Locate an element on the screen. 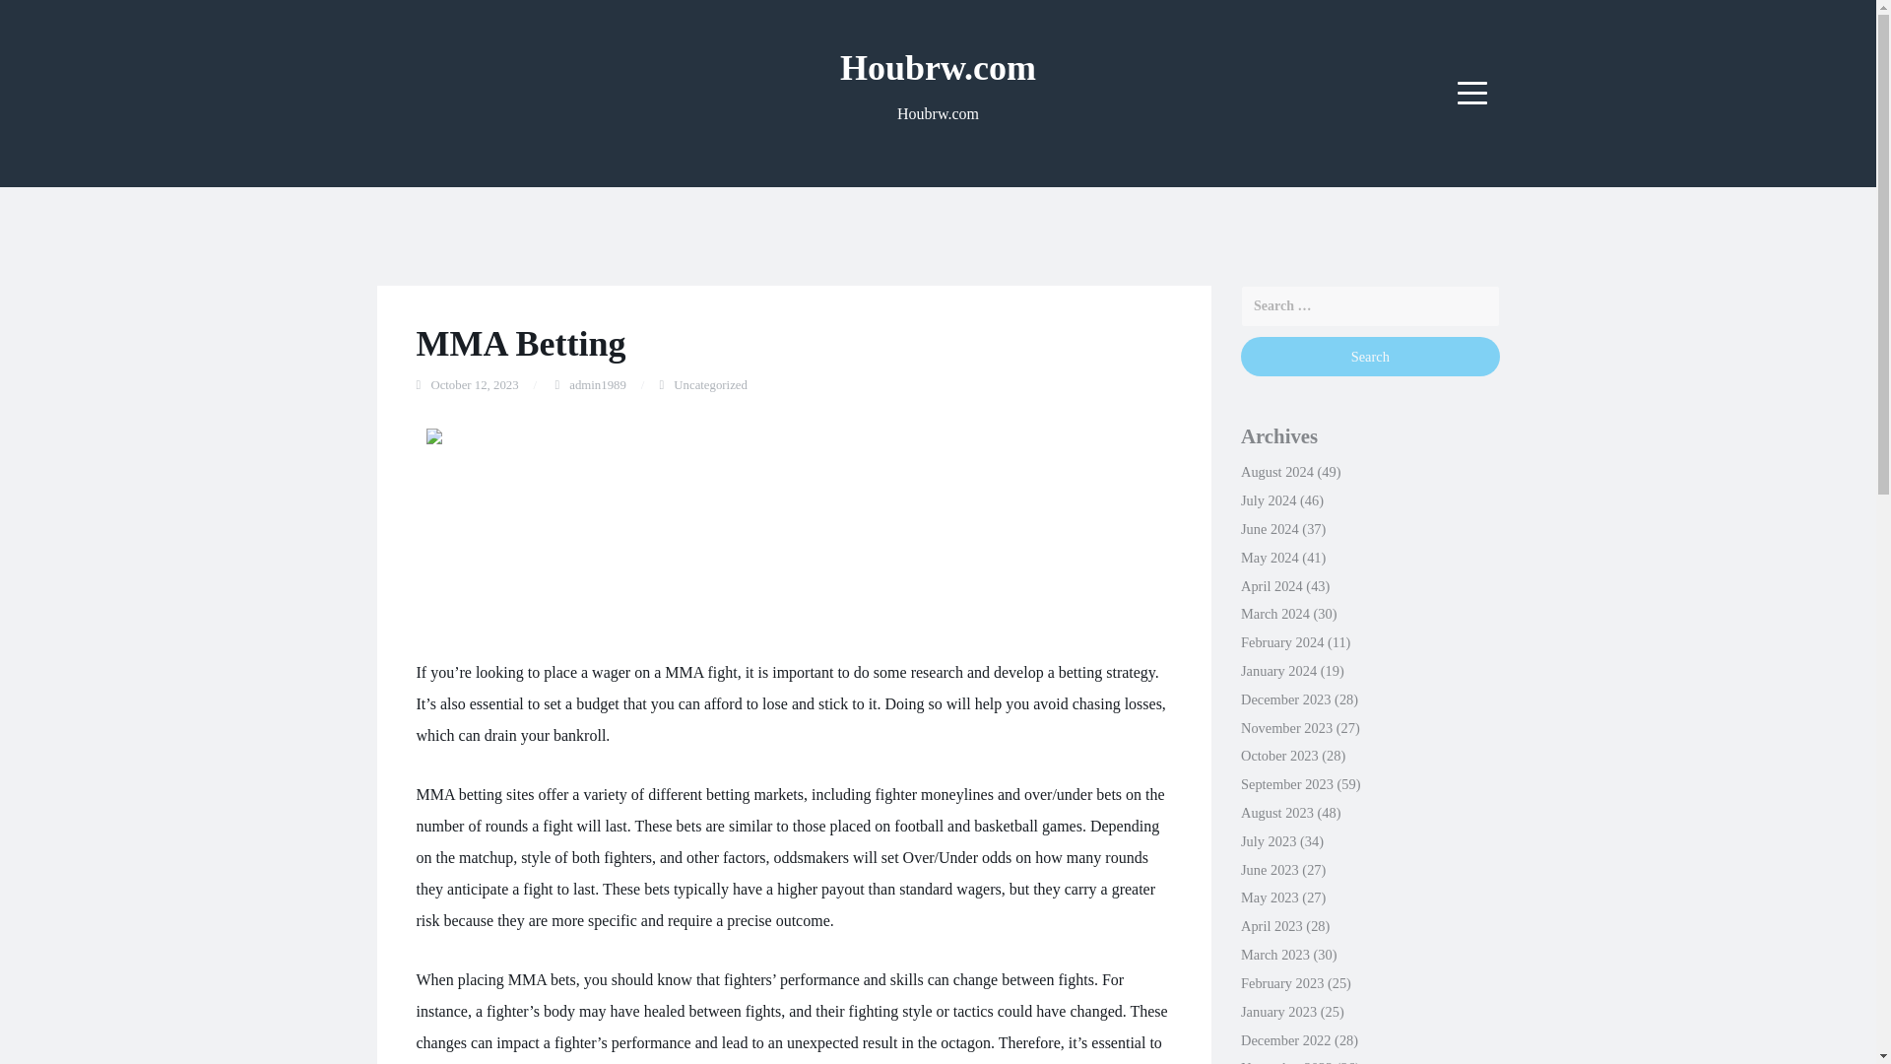 This screenshot has height=1064, width=1891. March 2023 is located at coordinates (1274, 955).